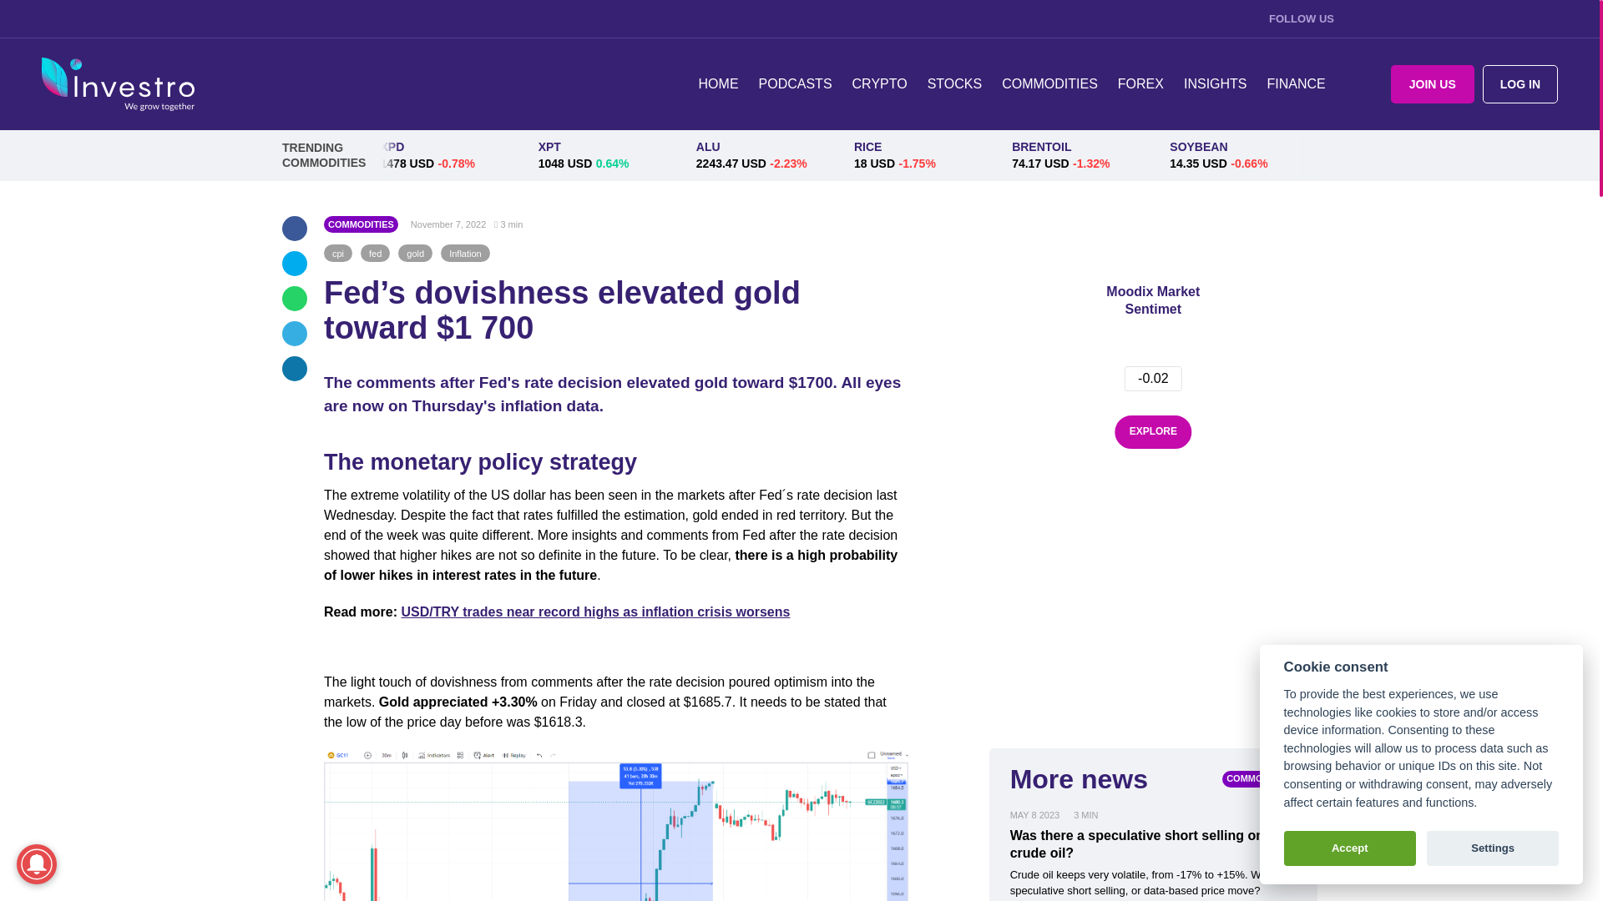 The width and height of the screenshot is (1603, 901). What do you see at coordinates (1433, 83) in the screenshot?
I see `JOIN US` at bounding box center [1433, 83].